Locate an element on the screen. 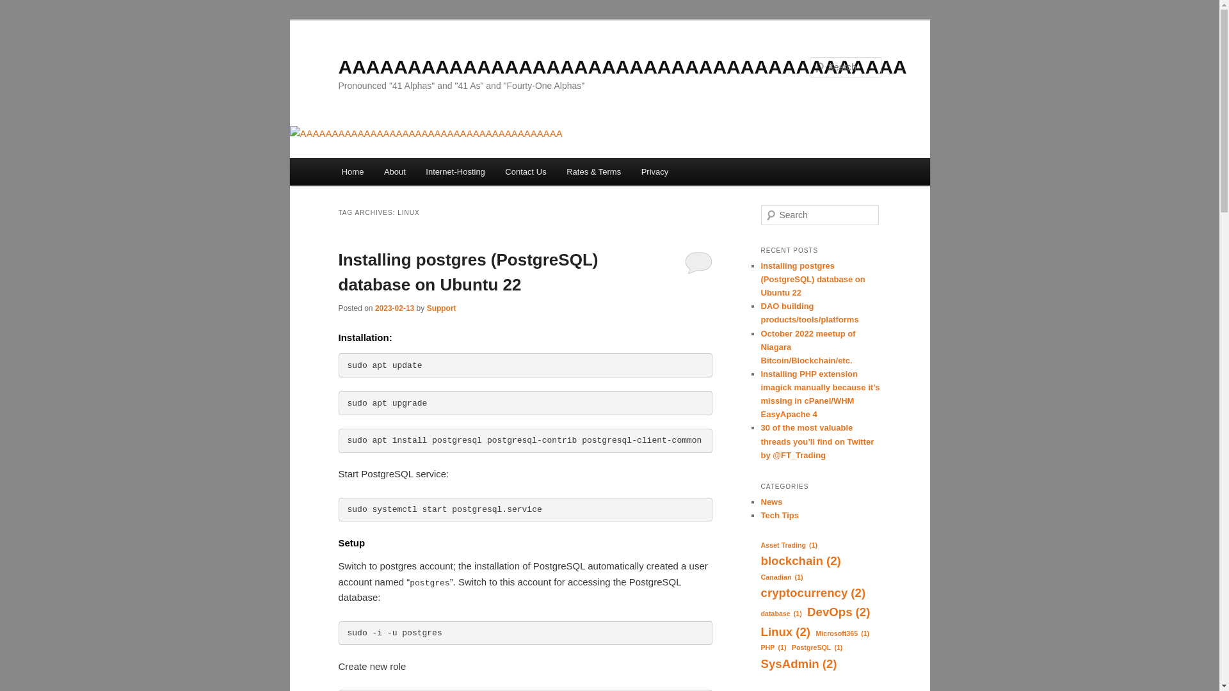 The image size is (1229, 691). SysAdmin (2) is located at coordinates (799, 664).